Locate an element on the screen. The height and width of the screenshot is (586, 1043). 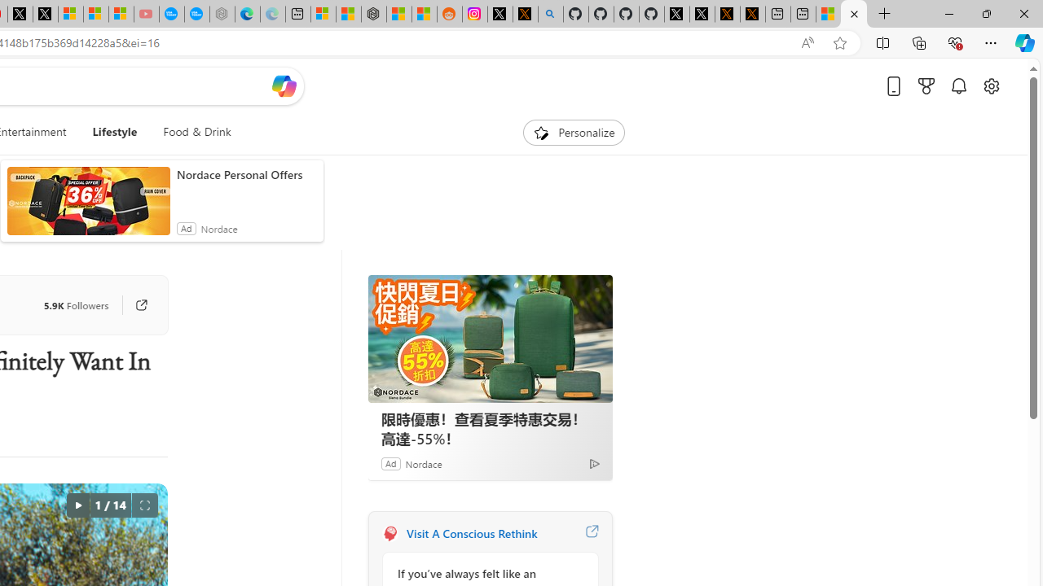
Shanghai, China Weather trends | Microsoft Weather is located at coordinates (424, 15).